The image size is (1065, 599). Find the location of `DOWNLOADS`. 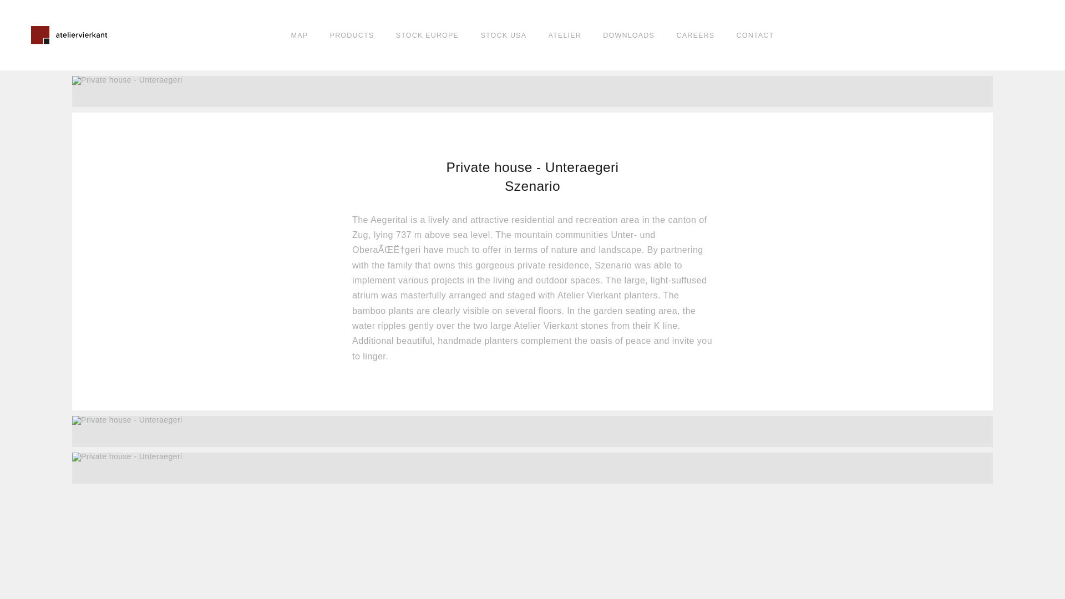

DOWNLOADS is located at coordinates (628, 35).